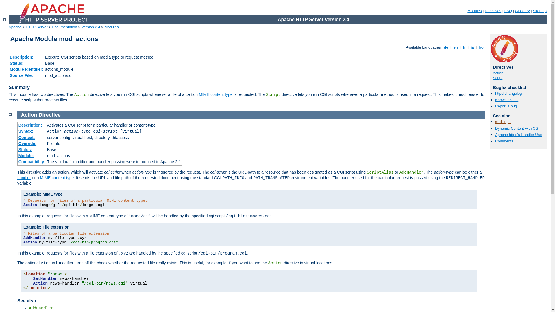 The image size is (555, 312). What do you see at coordinates (481, 47) in the screenshot?
I see ` ko ` at bounding box center [481, 47].